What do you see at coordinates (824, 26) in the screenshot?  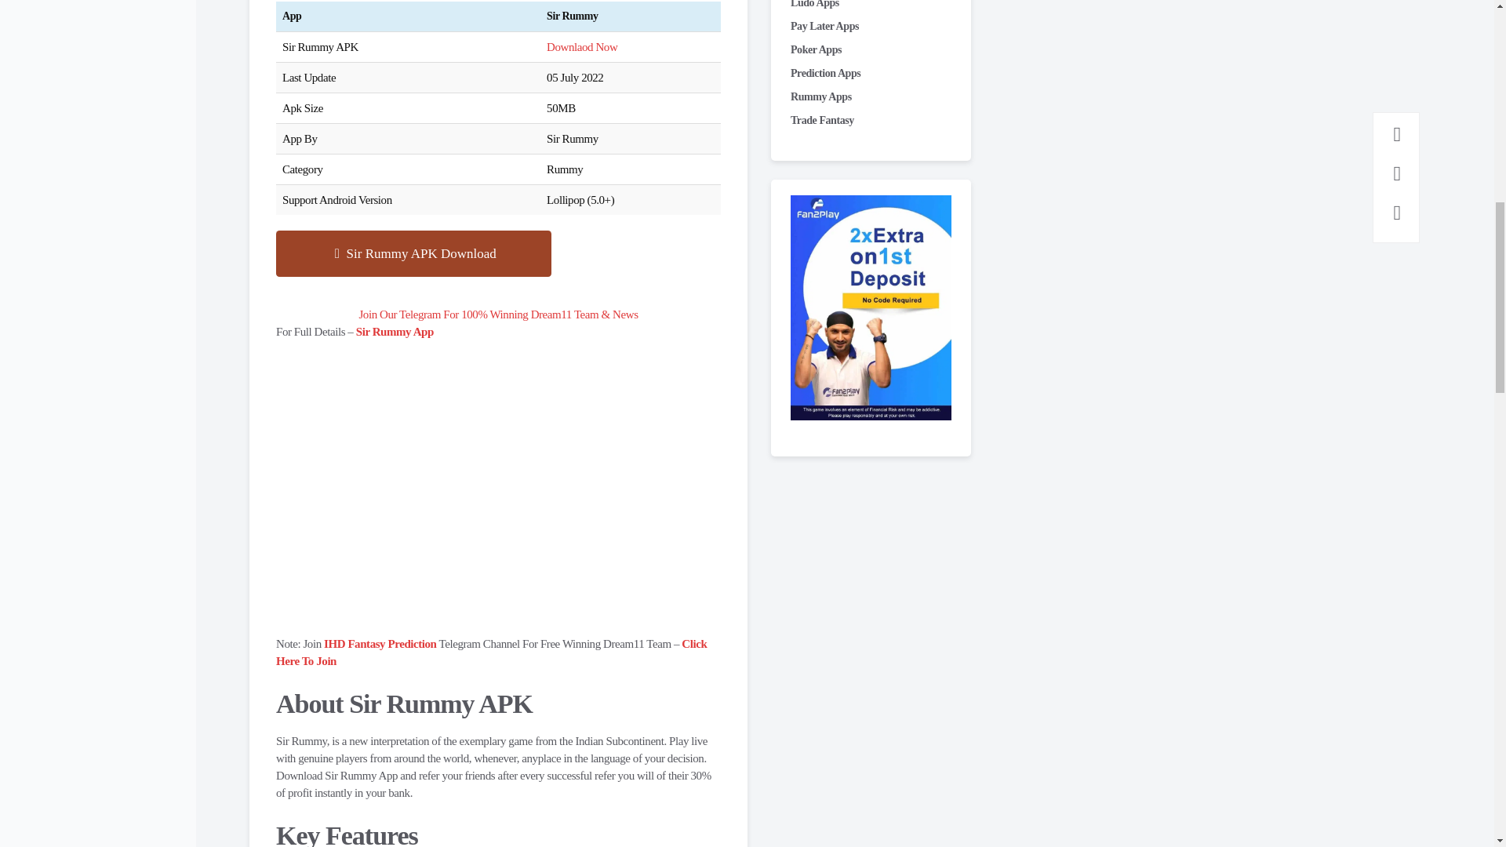 I see `Pay Later Apps` at bounding box center [824, 26].